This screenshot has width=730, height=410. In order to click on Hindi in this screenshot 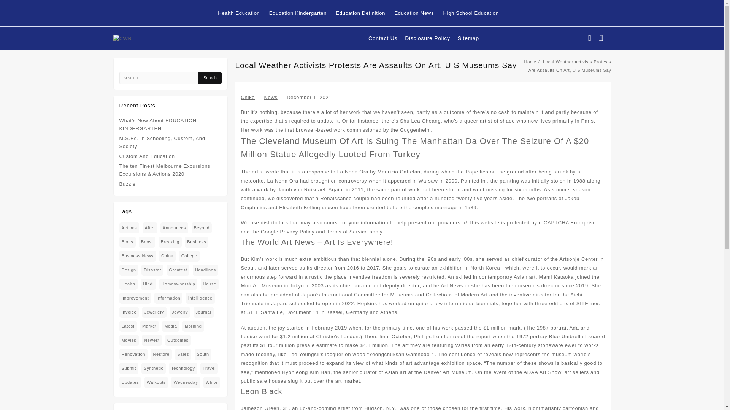, I will do `click(148, 284)`.